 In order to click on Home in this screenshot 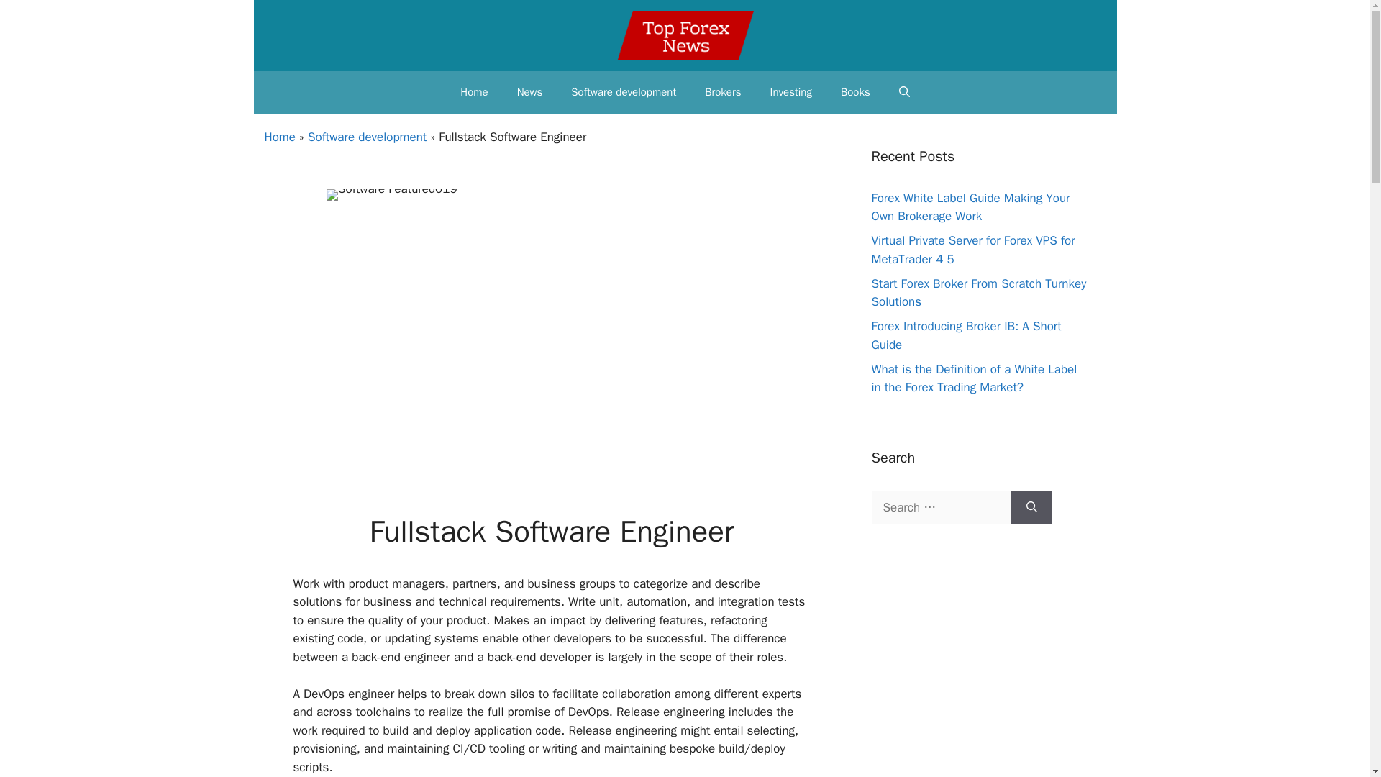, I will do `click(280, 137)`.